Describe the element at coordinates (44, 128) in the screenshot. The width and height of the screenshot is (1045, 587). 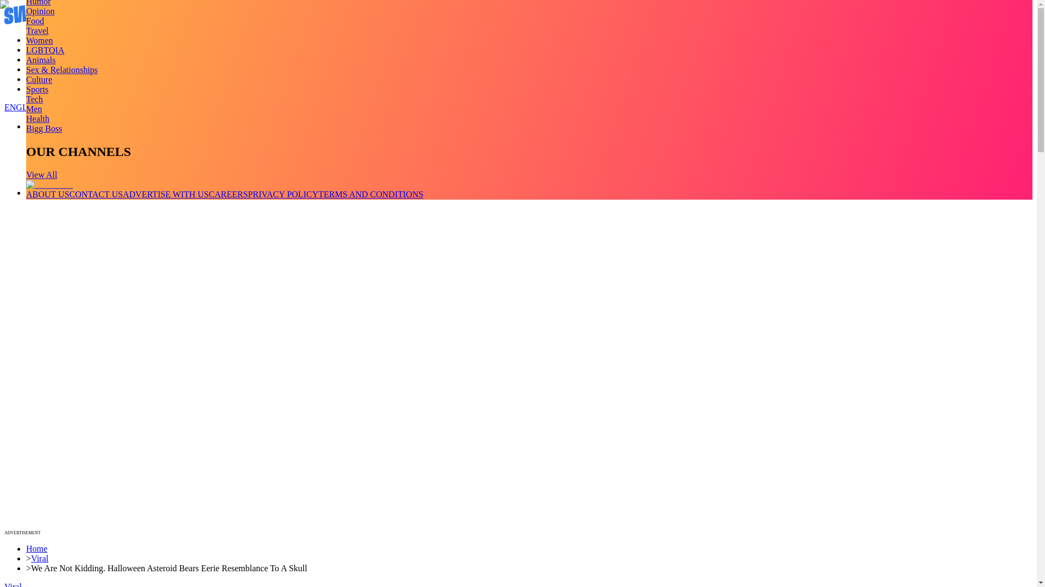
I see `Bigg Boss` at that location.